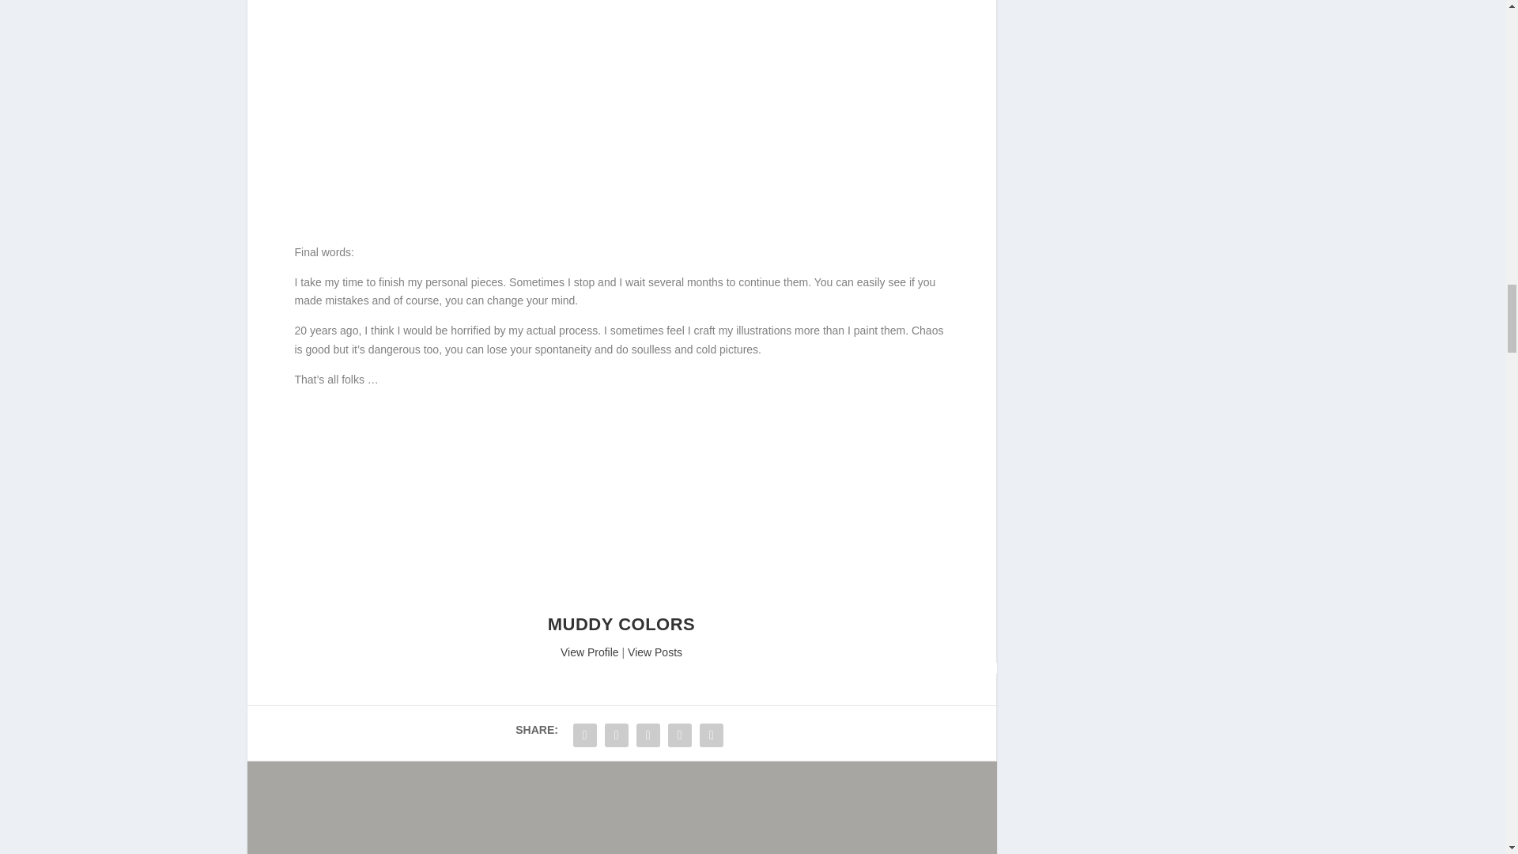 Image resolution: width=1518 pixels, height=854 pixels. What do you see at coordinates (621, 606) in the screenshot?
I see `About the author` at bounding box center [621, 606].